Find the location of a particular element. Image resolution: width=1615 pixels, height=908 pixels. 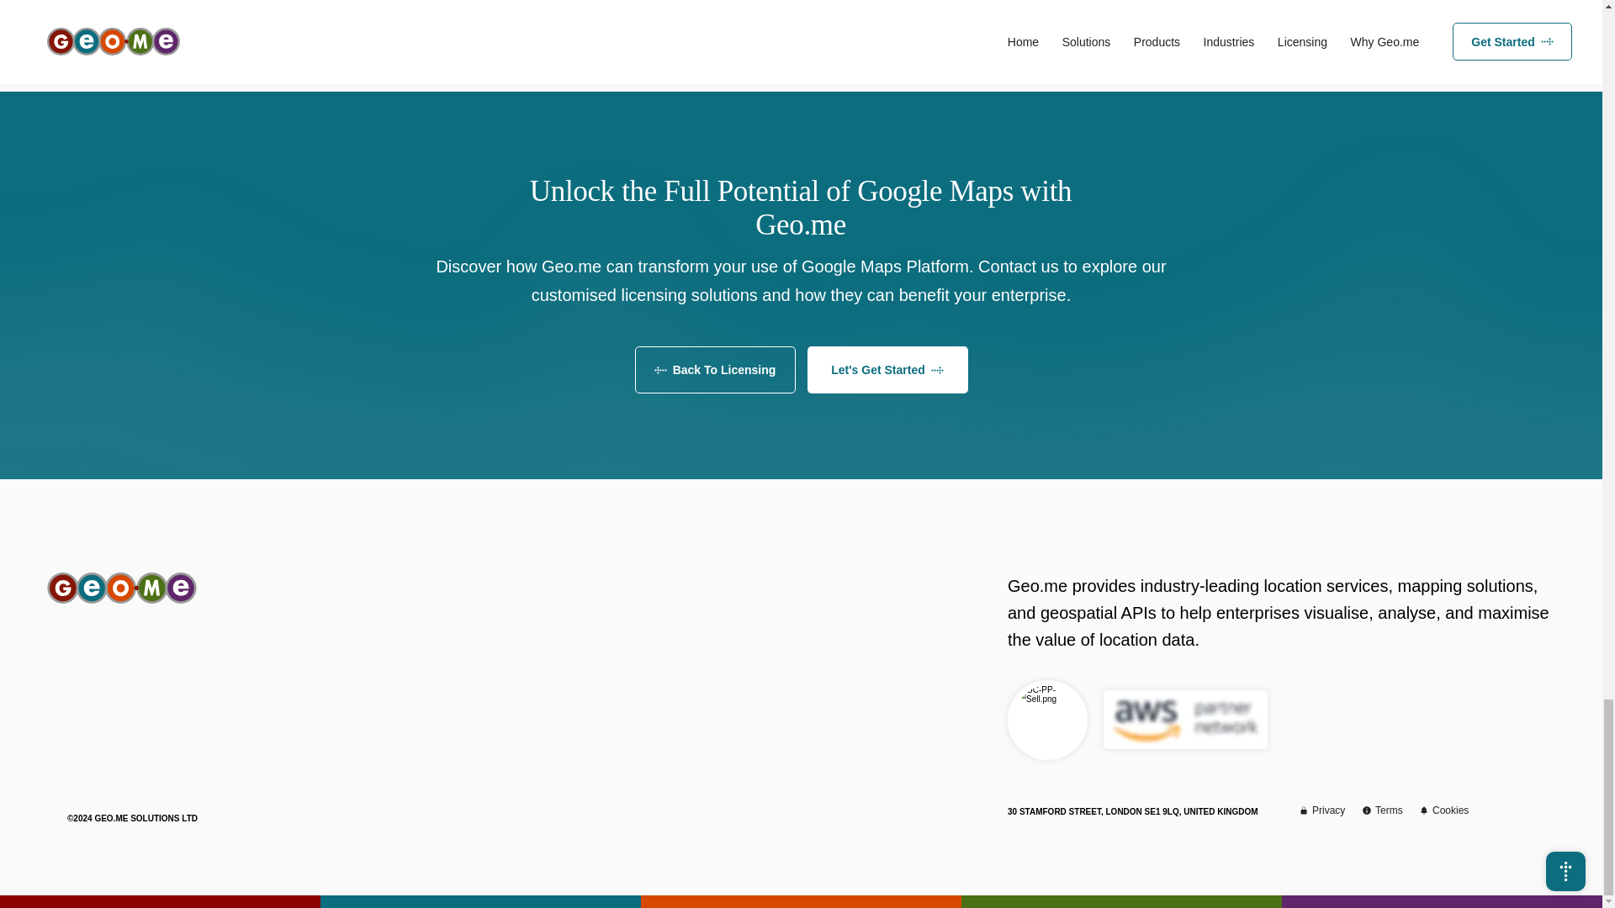

Privacy is located at coordinates (1329, 810).